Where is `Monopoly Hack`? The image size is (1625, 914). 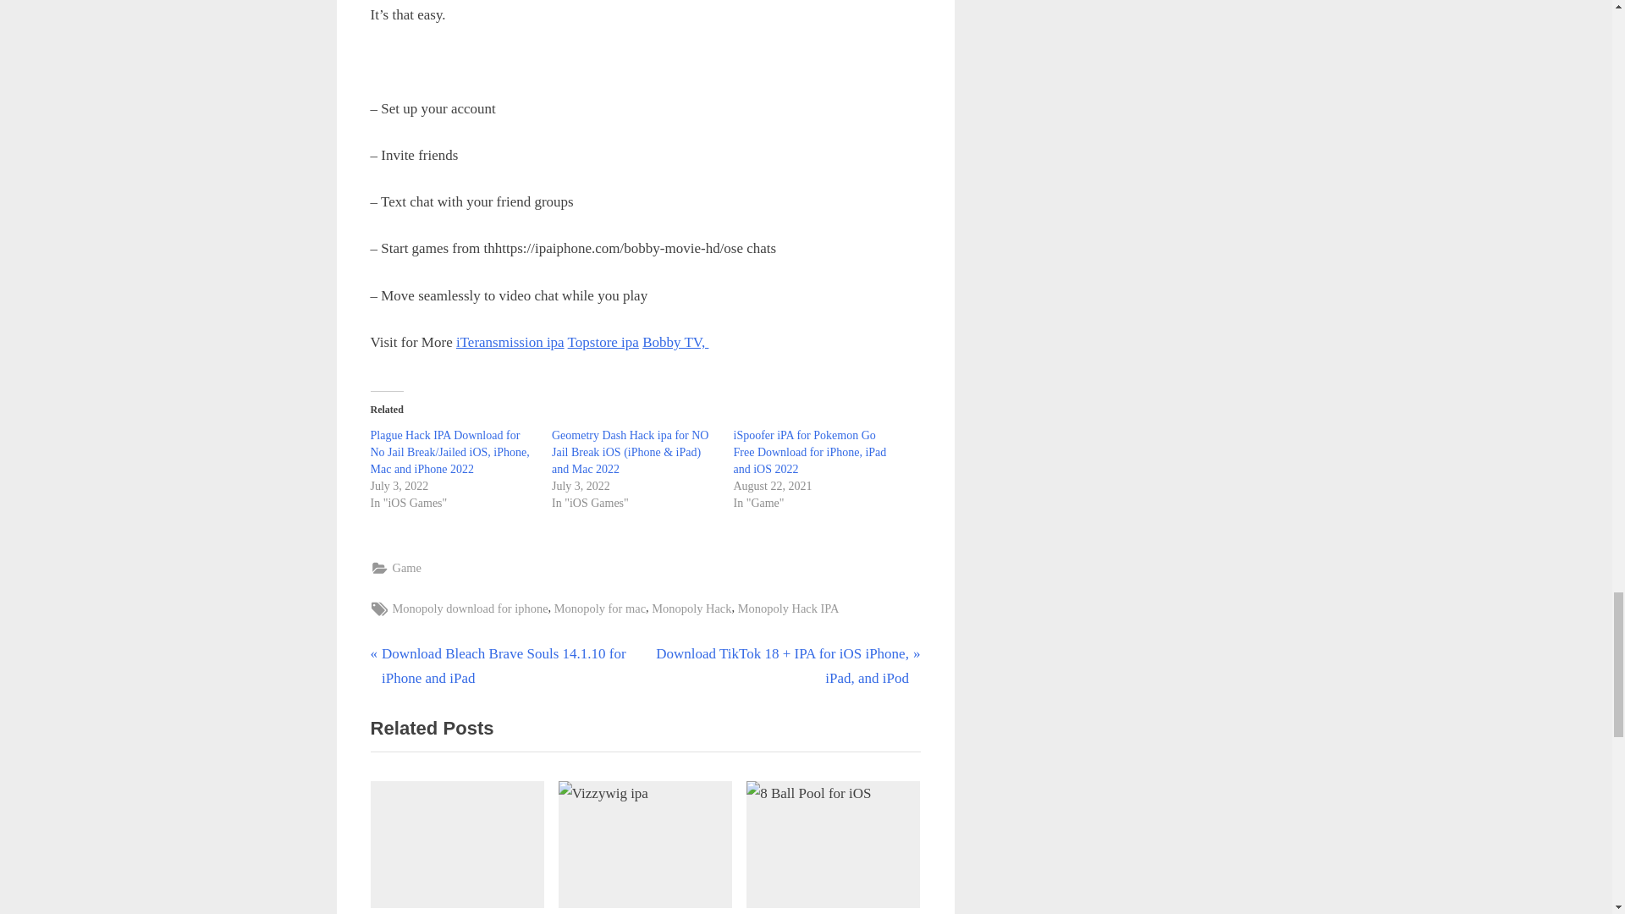 Monopoly Hack is located at coordinates (691, 609).